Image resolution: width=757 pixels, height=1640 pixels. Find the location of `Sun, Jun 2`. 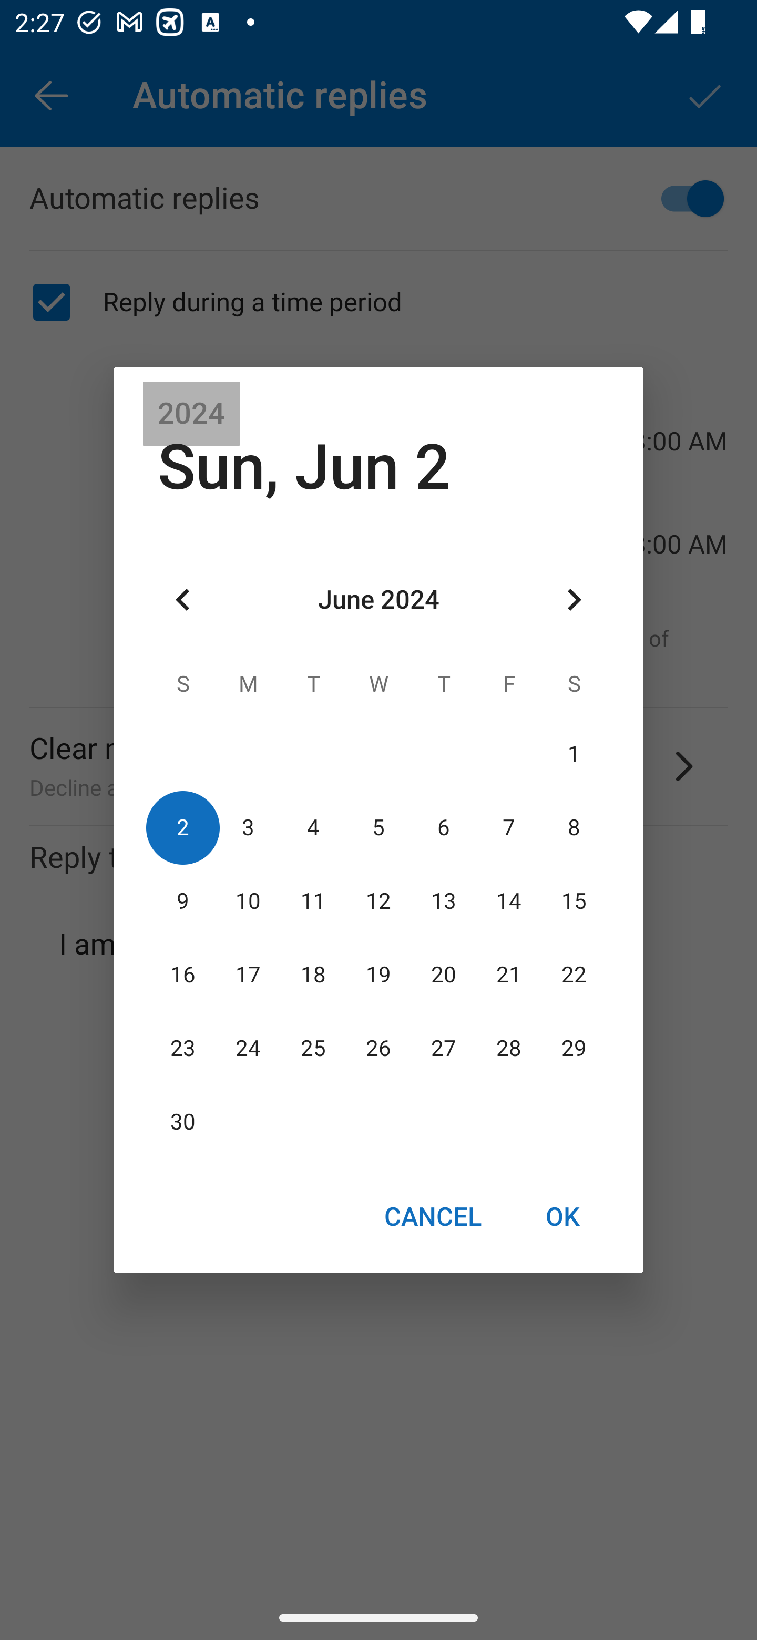

Sun, Jun 2 is located at coordinates (304, 467).